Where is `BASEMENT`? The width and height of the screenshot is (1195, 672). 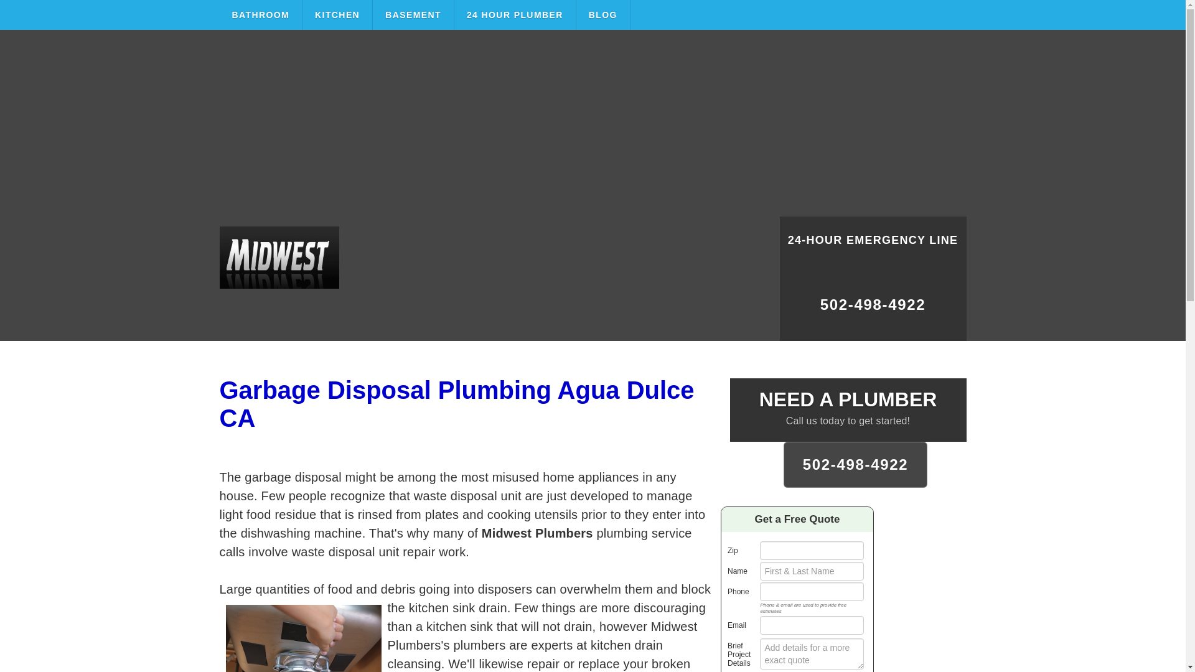
BASEMENT is located at coordinates (413, 15).